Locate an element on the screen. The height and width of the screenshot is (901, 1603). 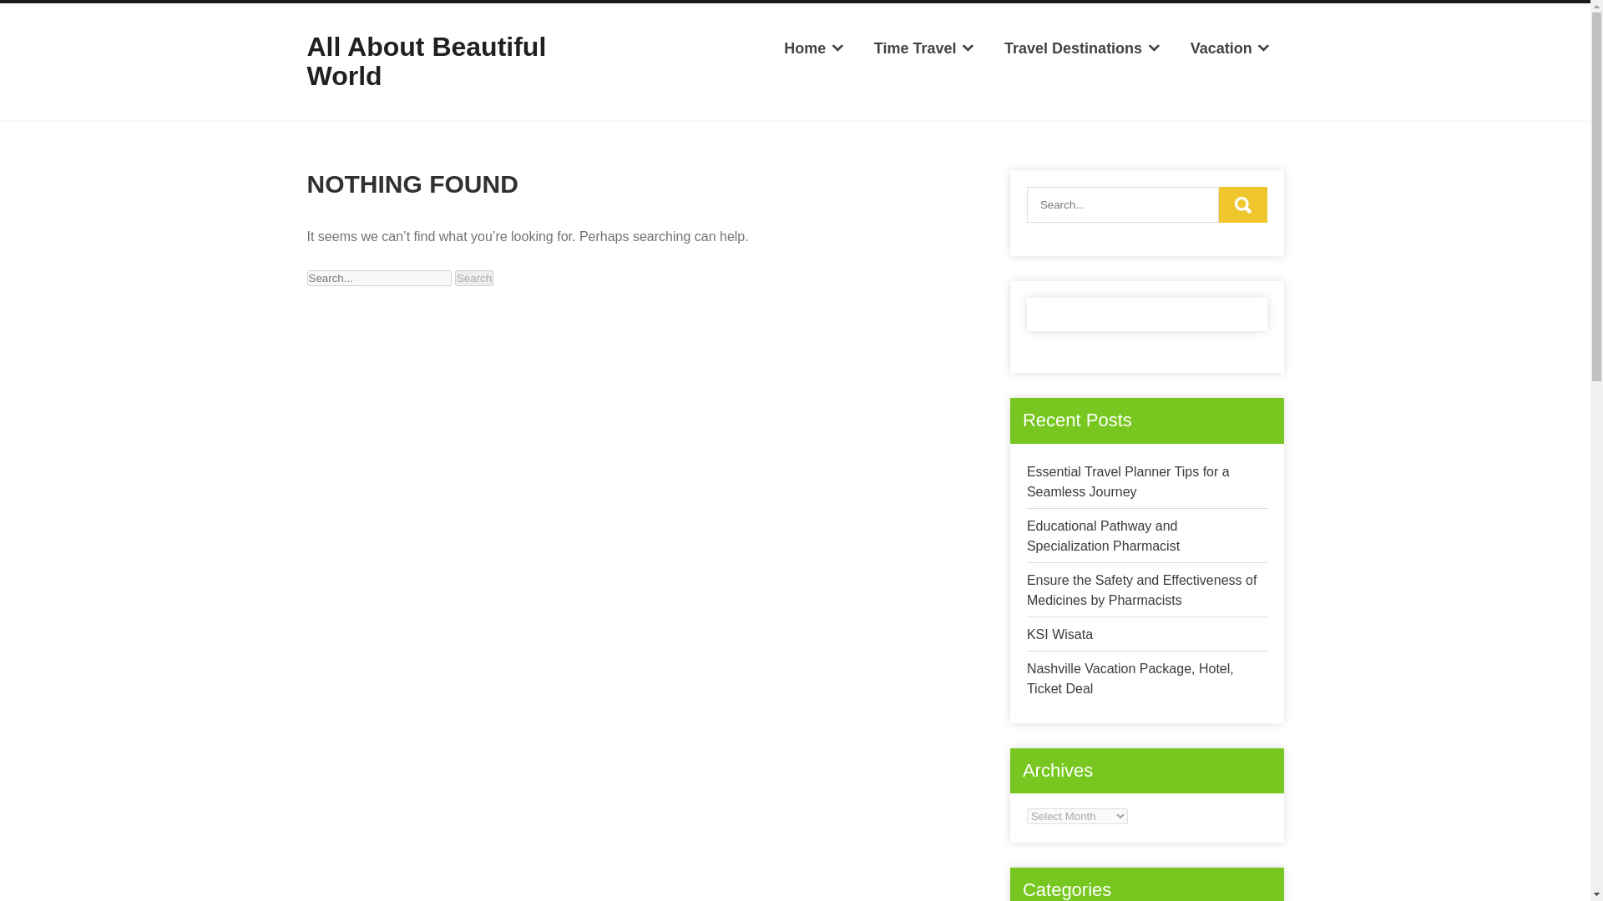
Search is located at coordinates (474, 279).